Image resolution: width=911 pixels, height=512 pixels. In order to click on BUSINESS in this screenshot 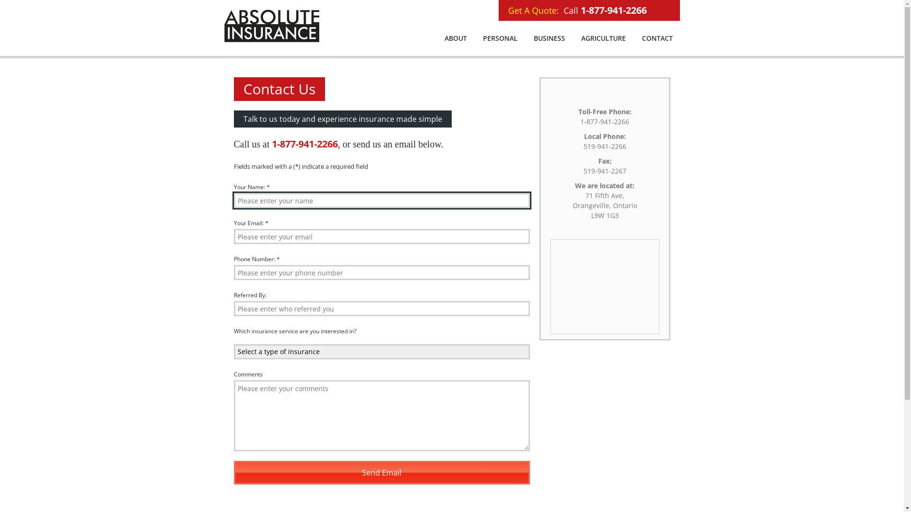, I will do `click(549, 38)`.